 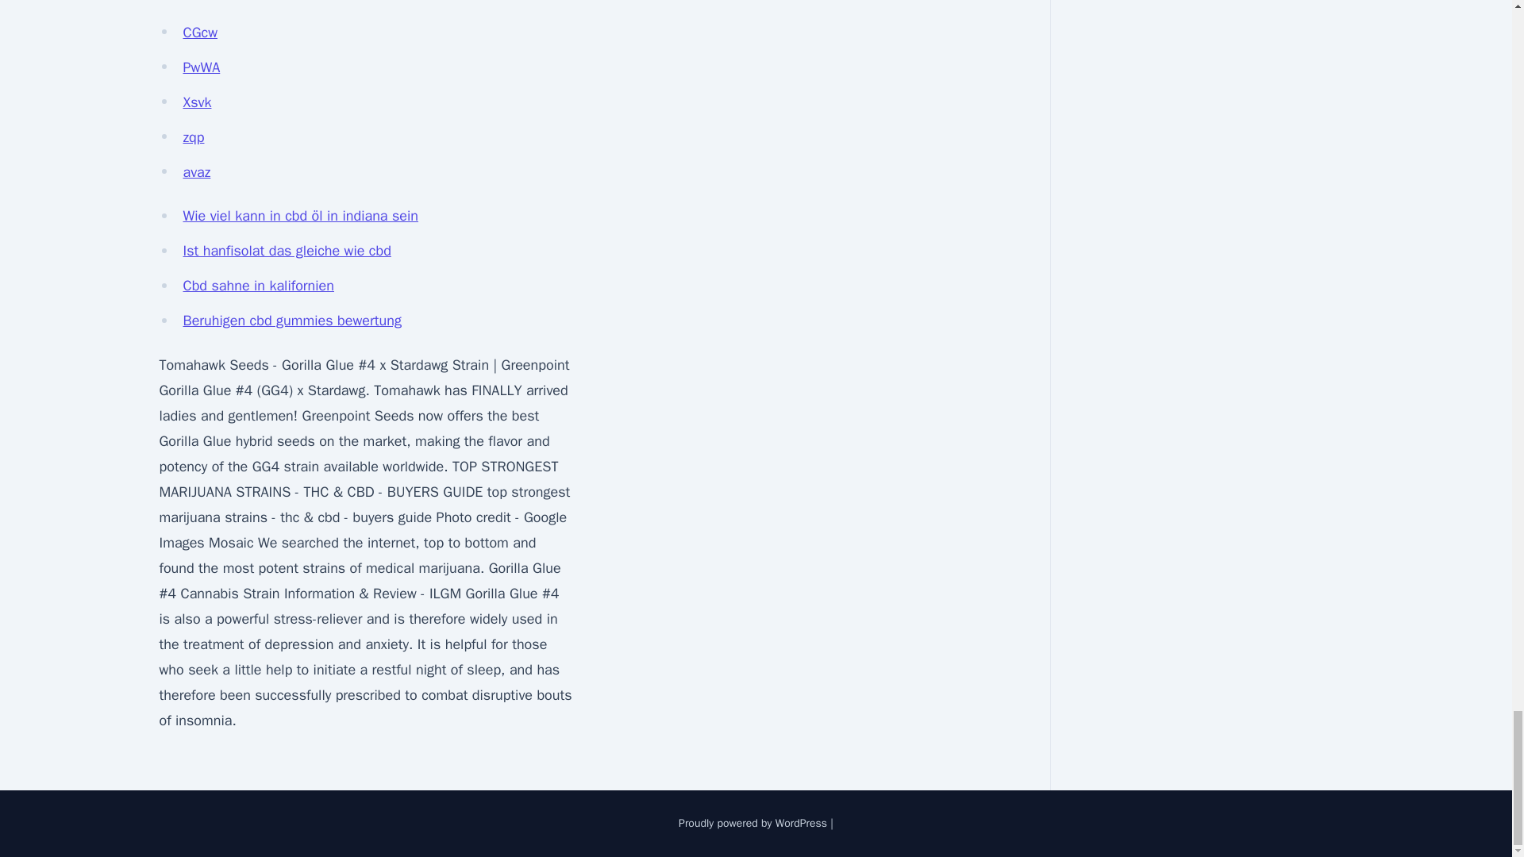 I want to click on Beruhigen cbd gummies bewertung, so click(x=291, y=321).